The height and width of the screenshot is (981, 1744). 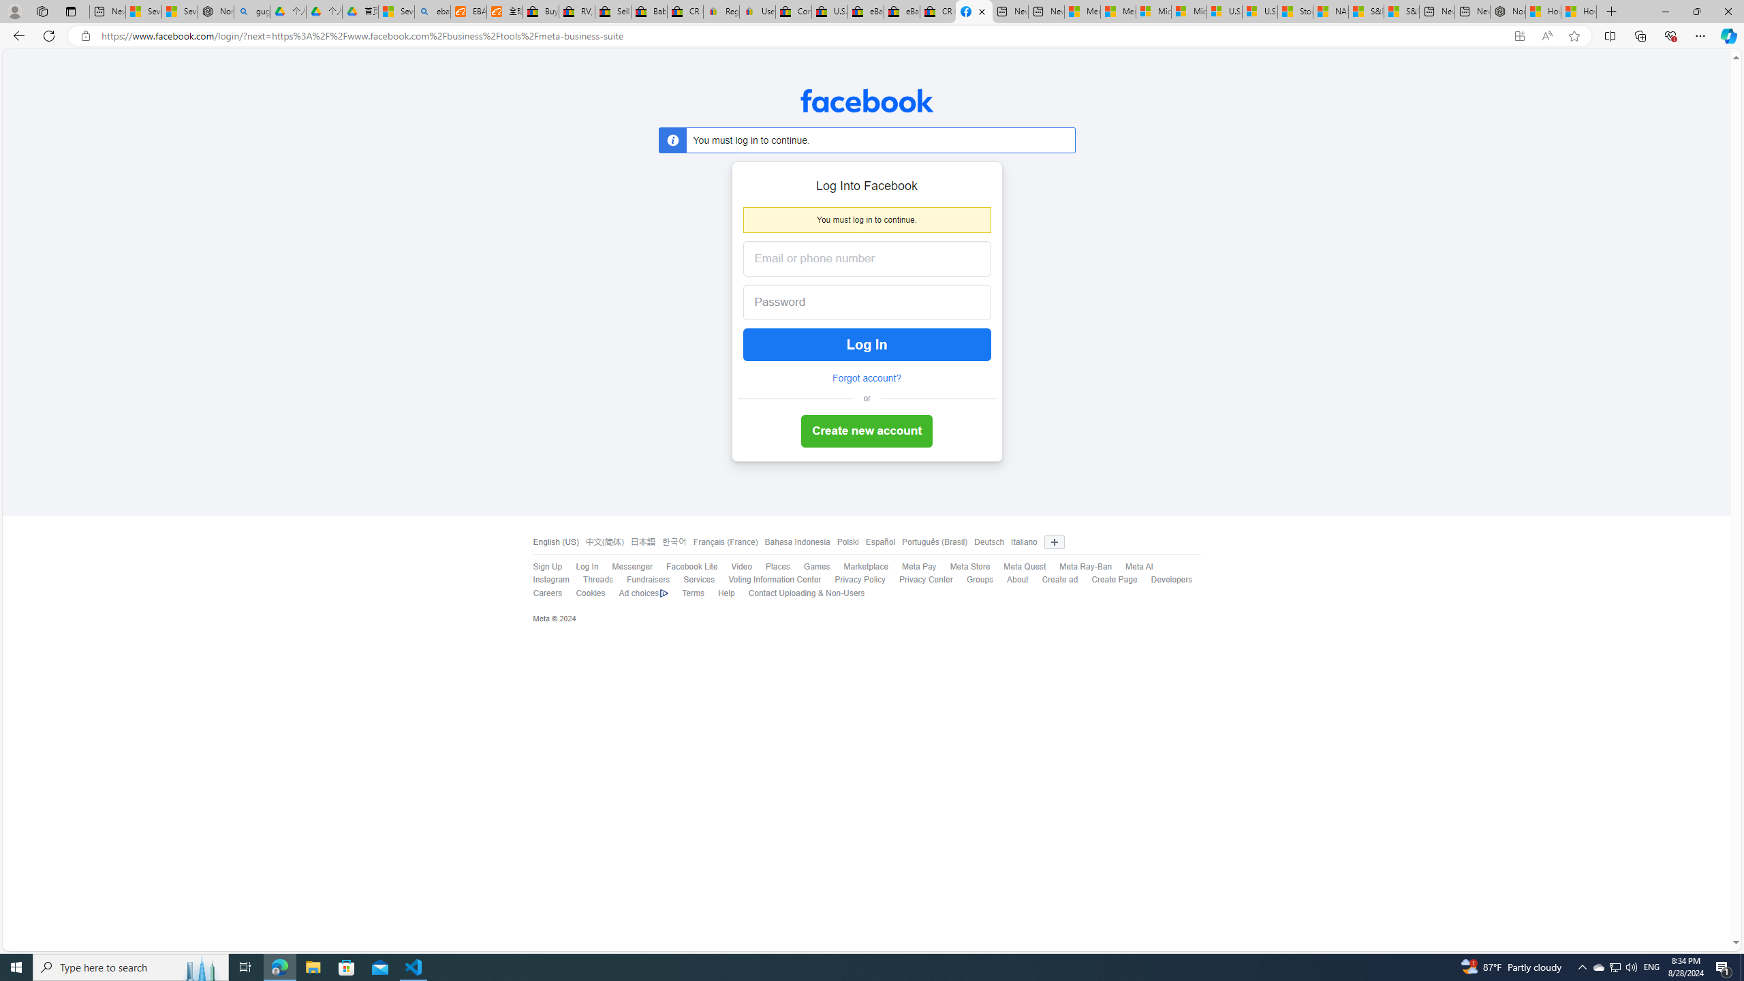 I want to click on Services, so click(x=699, y=580).